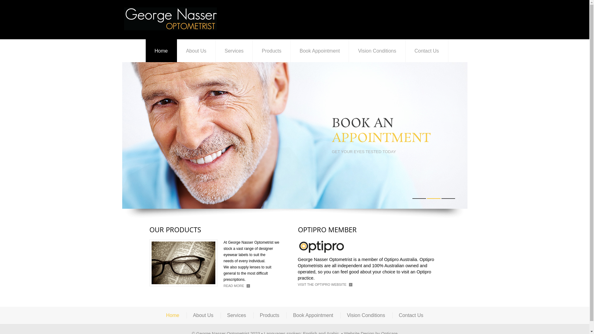 This screenshot has height=334, width=594. Describe the element at coordinates (377, 51) in the screenshot. I see `Vision Conditions` at that location.